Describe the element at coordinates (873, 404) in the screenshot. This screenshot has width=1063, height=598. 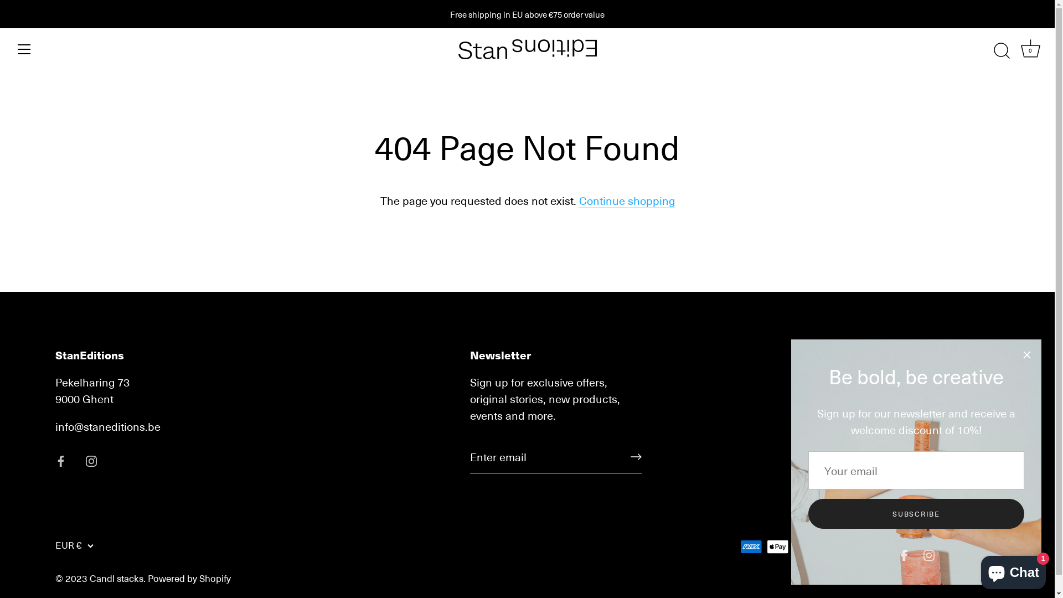
I see `Terms & conditions` at that location.